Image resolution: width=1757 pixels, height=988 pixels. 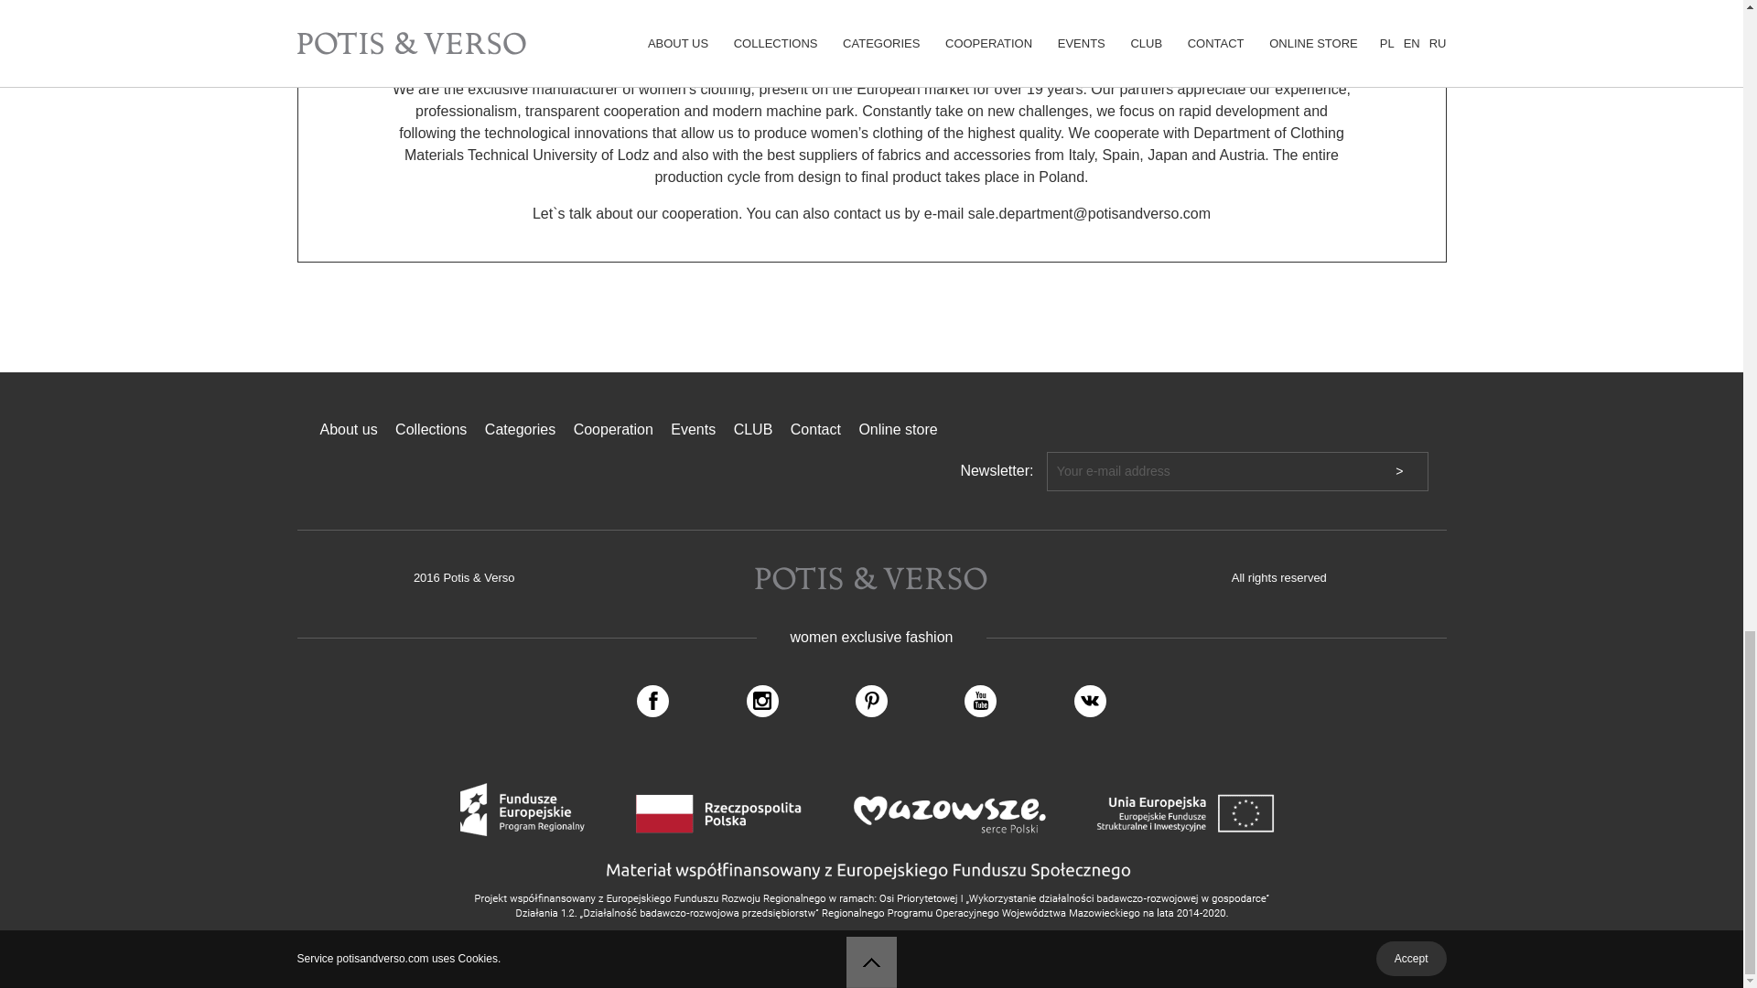 What do you see at coordinates (753, 430) in the screenshot?
I see `CLUB` at bounding box center [753, 430].